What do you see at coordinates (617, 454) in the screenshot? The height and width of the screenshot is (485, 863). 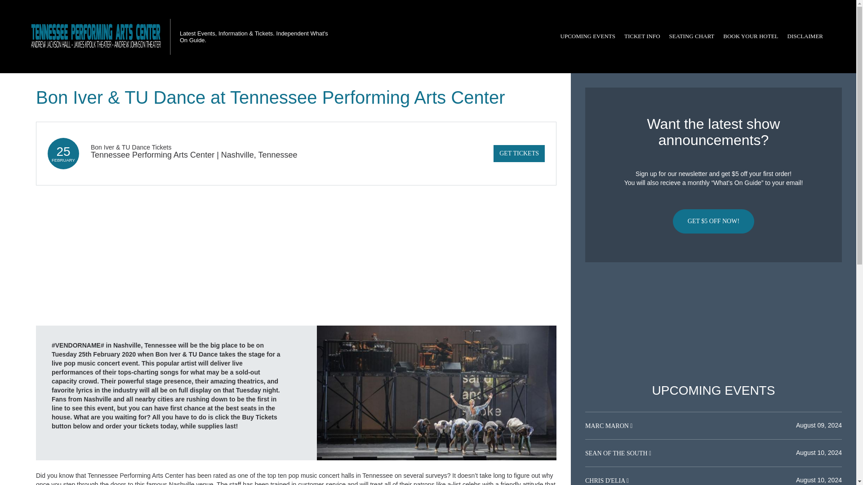 I see `SEAN OF THE SOUTH` at bounding box center [617, 454].